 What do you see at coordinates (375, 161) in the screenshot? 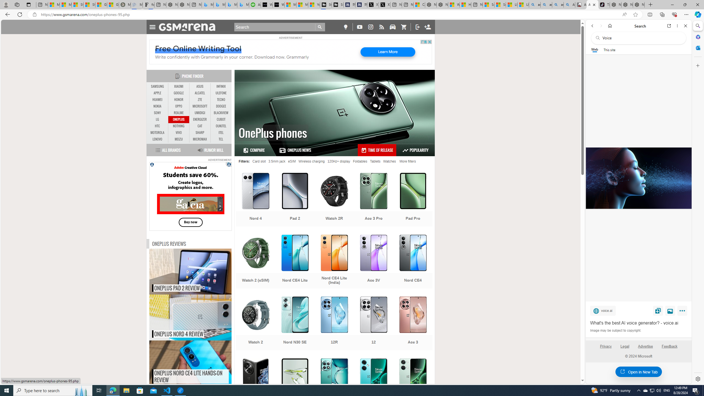
I see `Tablets` at bounding box center [375, 161].